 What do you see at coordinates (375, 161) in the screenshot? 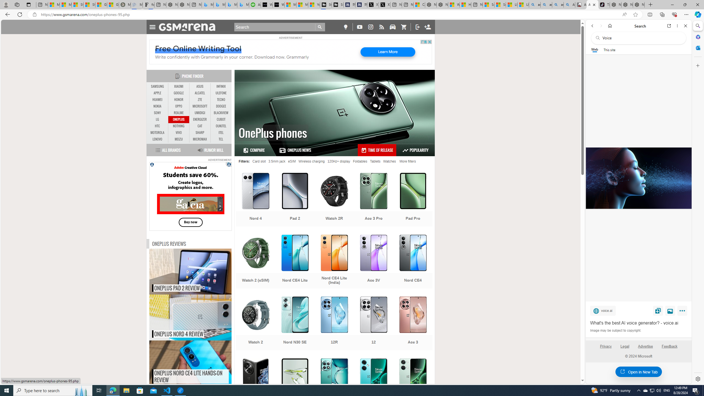
I see `Tablets` at bounding box center [375, 161].